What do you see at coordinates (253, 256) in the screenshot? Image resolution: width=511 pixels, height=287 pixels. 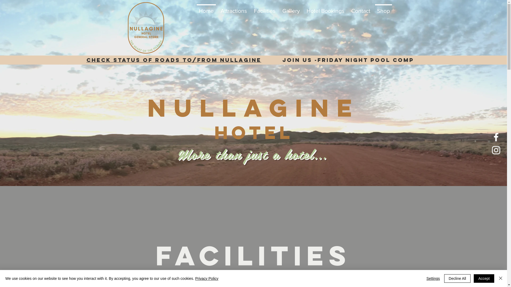 I see `Facilities` at bounding box center [253, 256].